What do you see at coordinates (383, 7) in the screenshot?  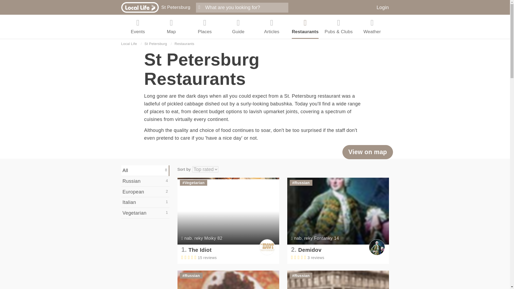 I see `Login` at bounding box center [383, 7].